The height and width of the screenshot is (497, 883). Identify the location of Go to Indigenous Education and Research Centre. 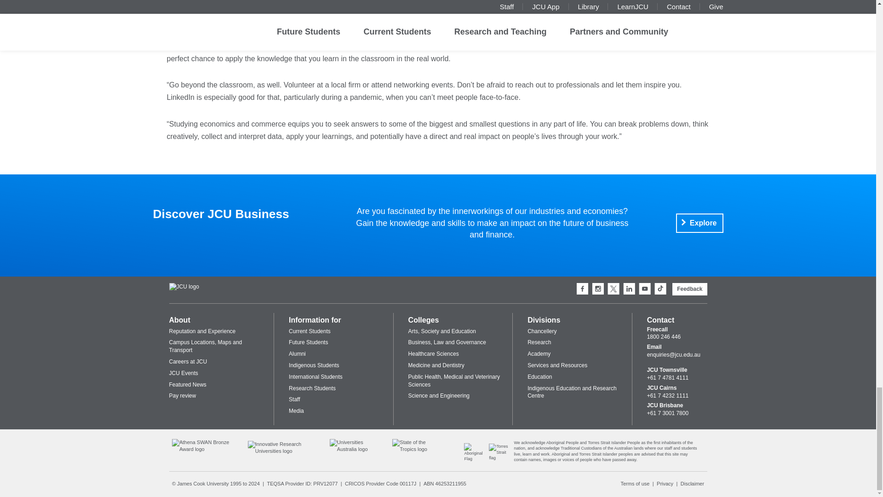
(501, 458).